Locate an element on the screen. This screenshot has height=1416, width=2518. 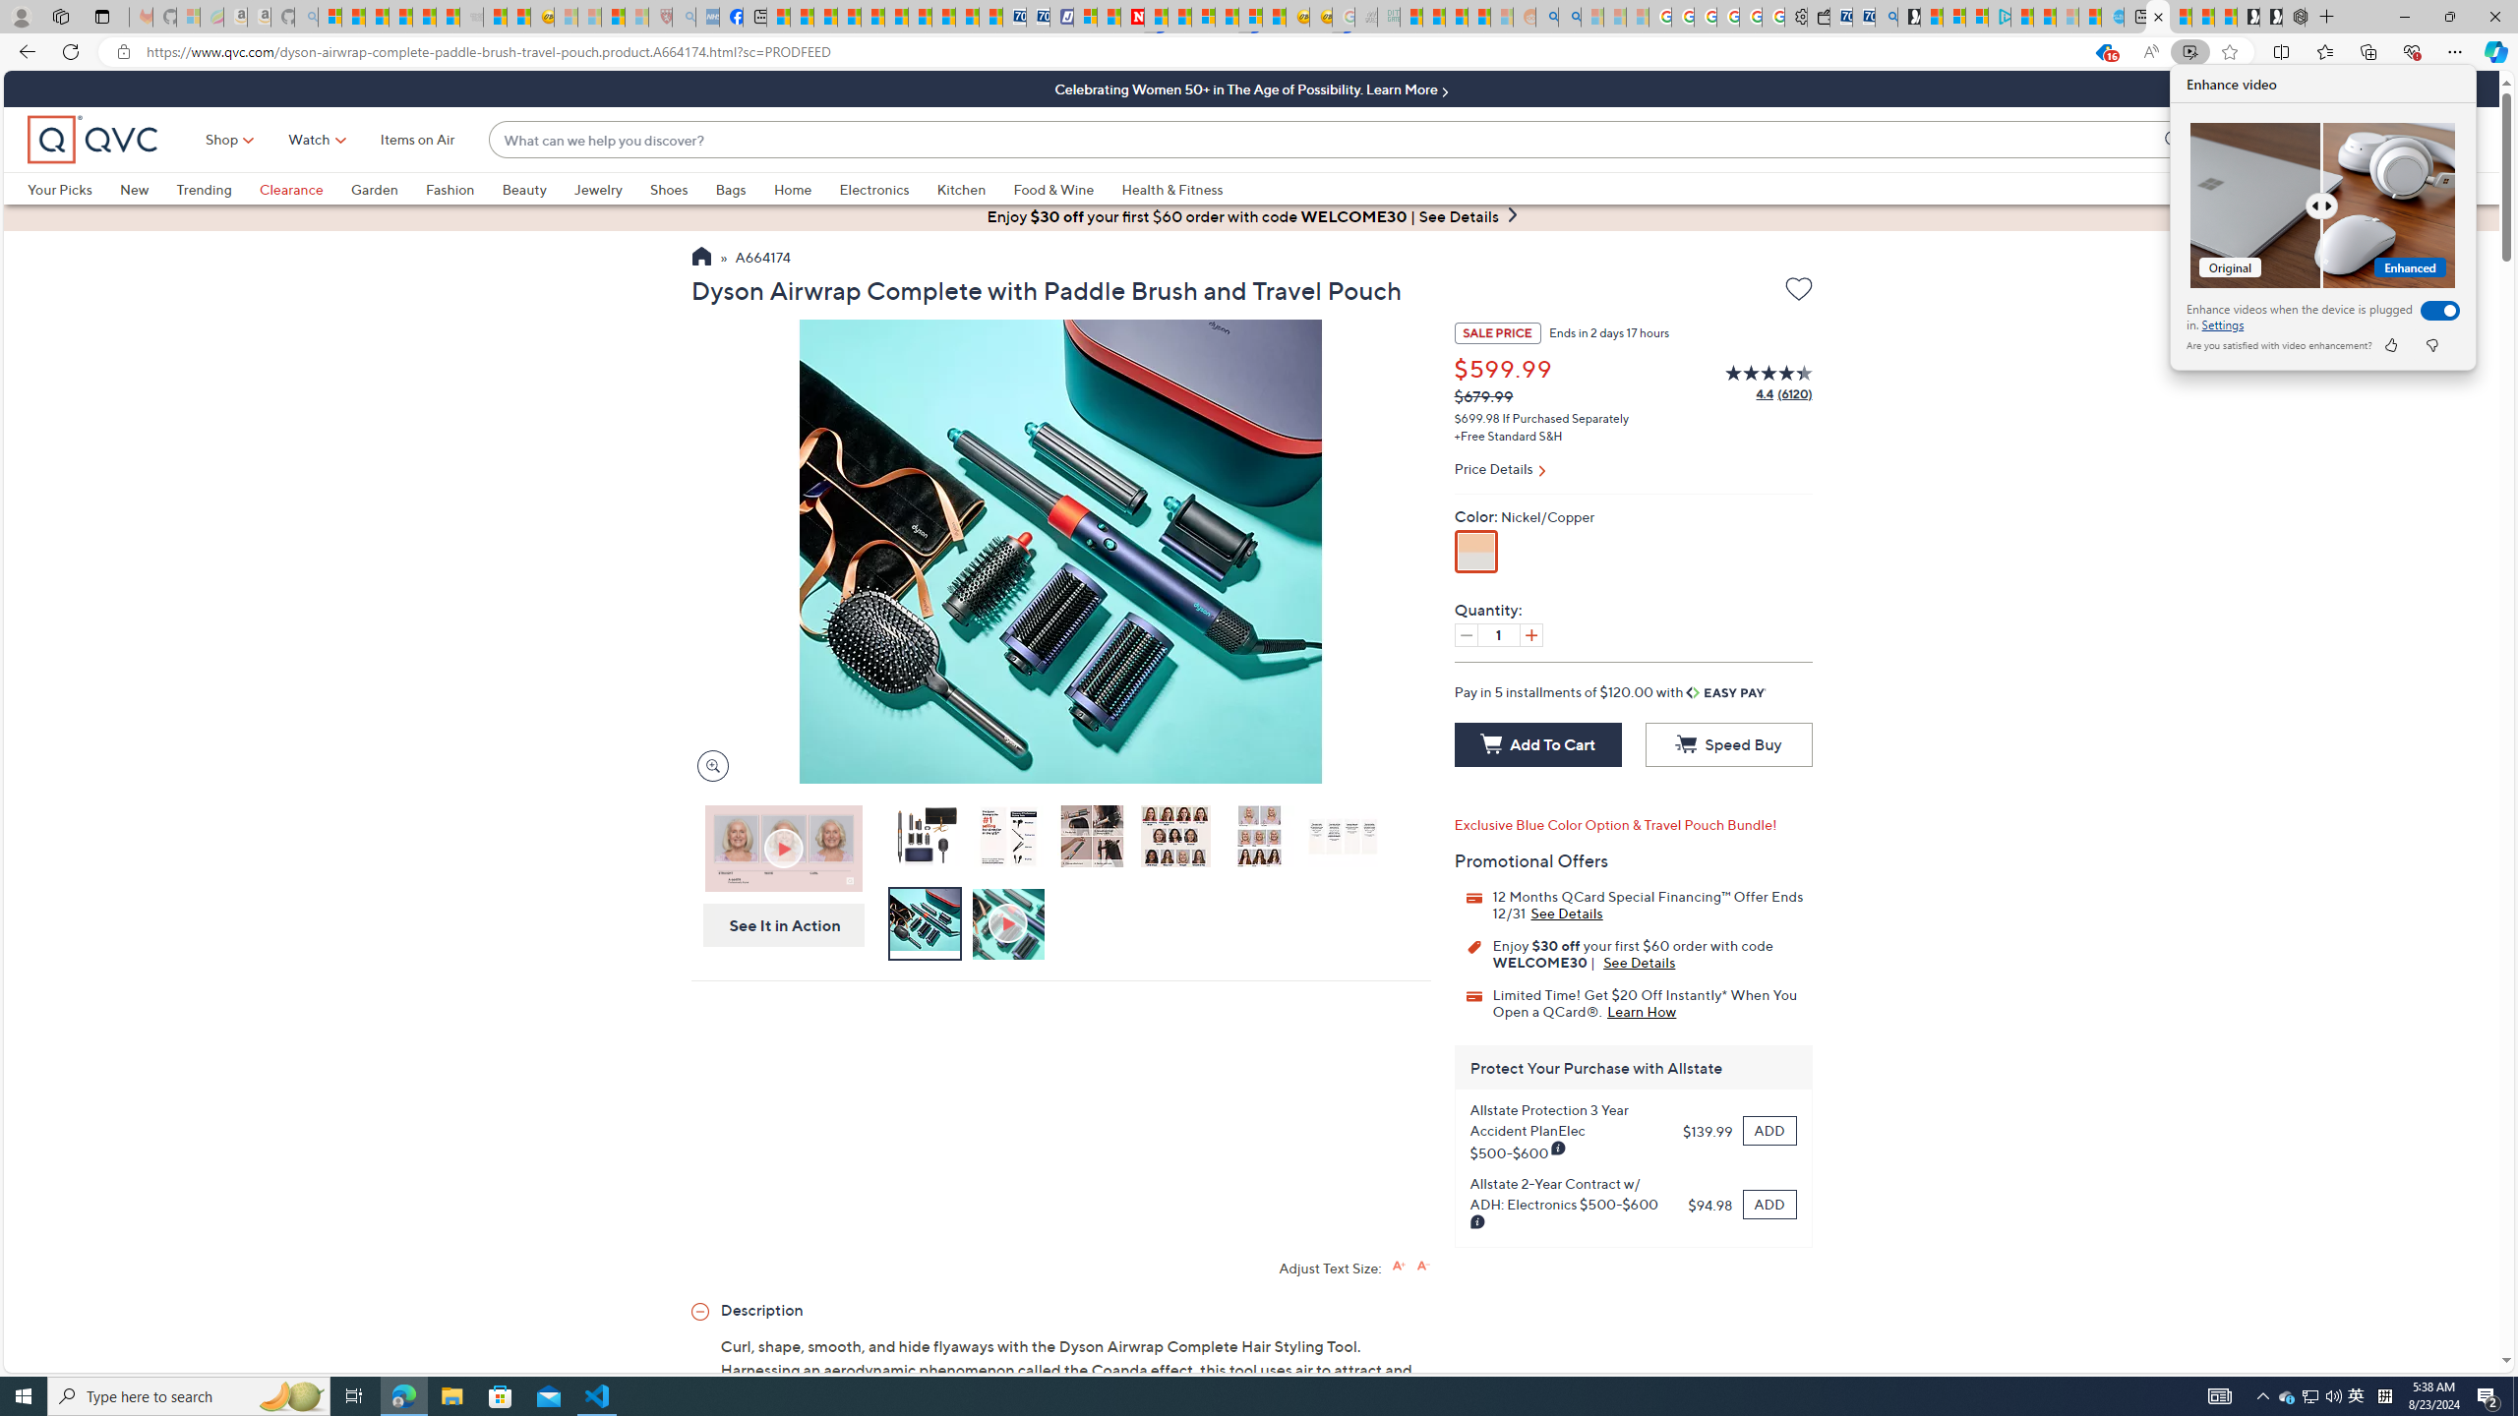
Combat Siege - Sleeping is located at coordinates (501, 1396).